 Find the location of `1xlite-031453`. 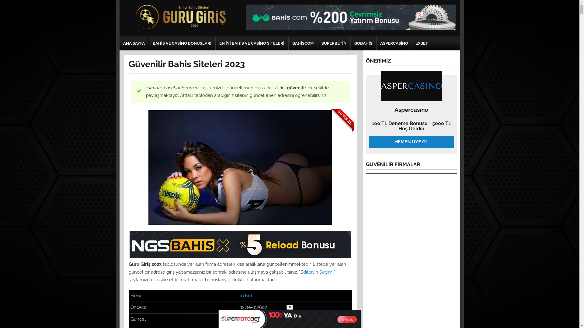

1xlite-031453 is located at coordinates (255, 319).